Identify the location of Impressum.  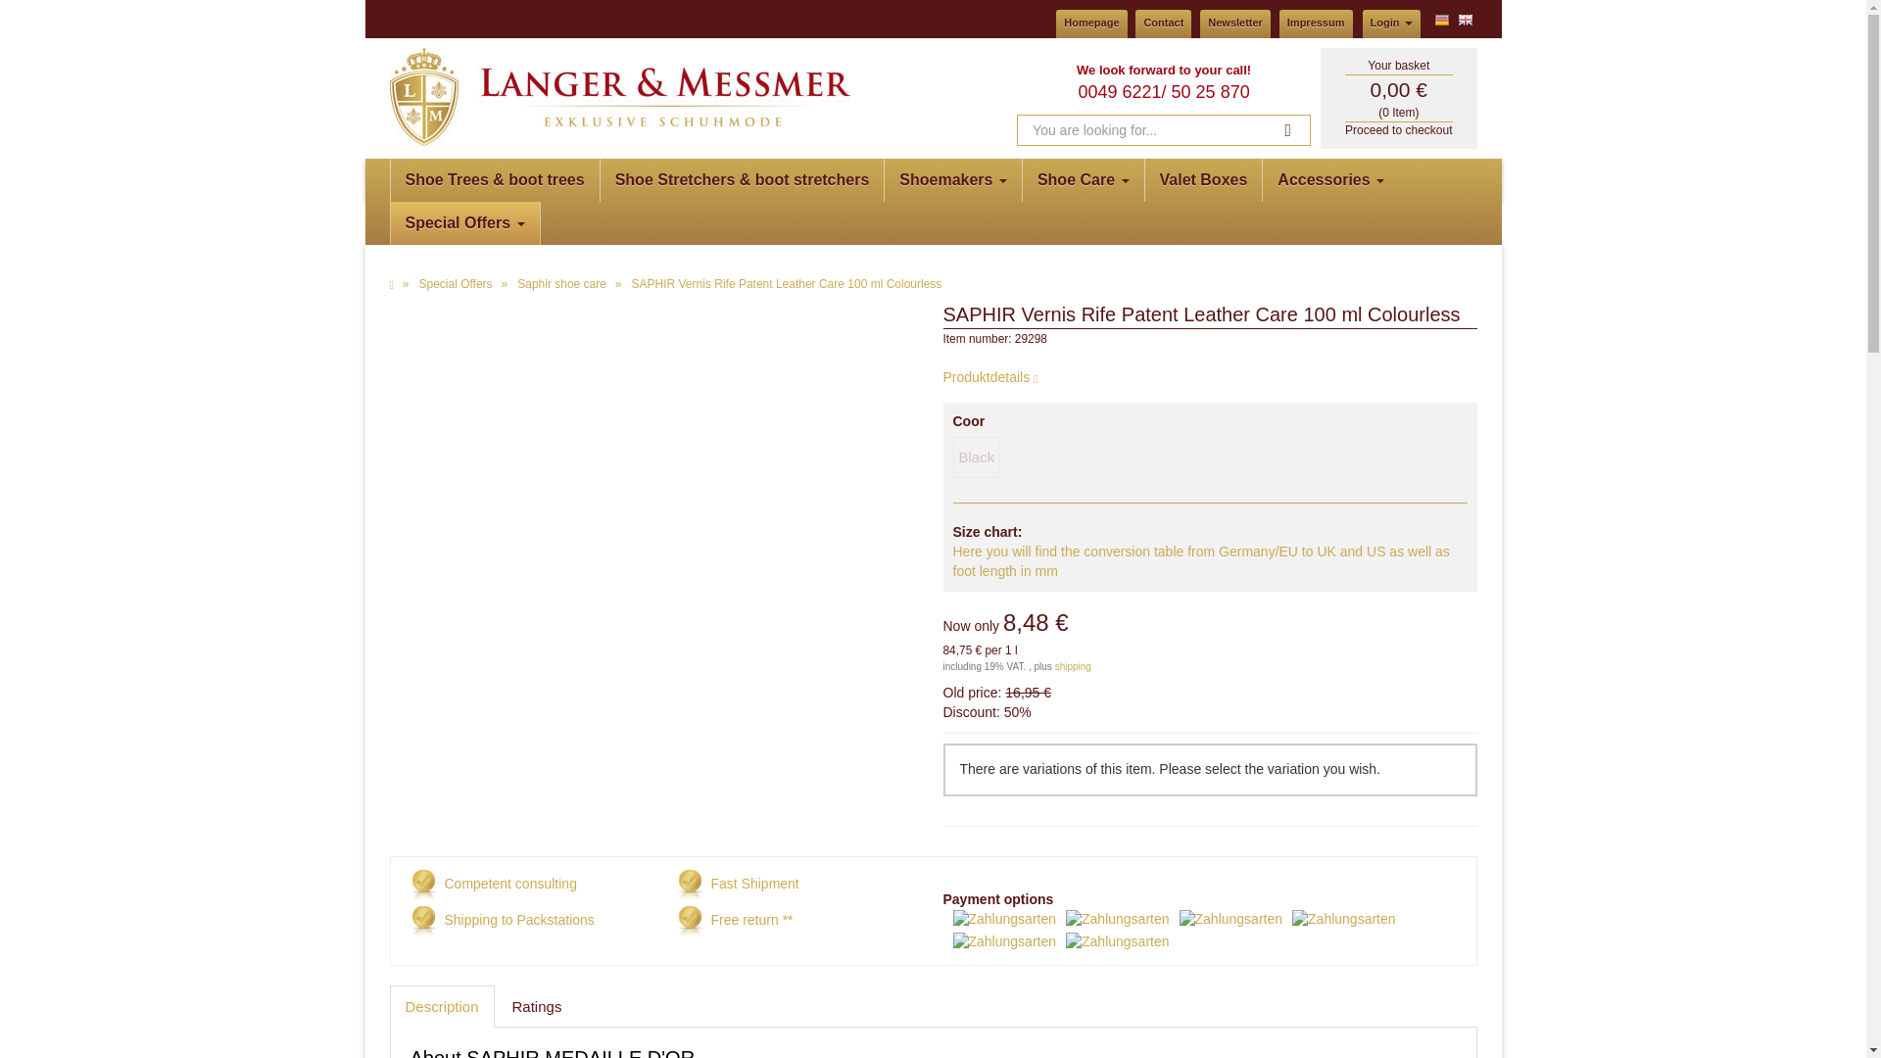
(1315, 23).